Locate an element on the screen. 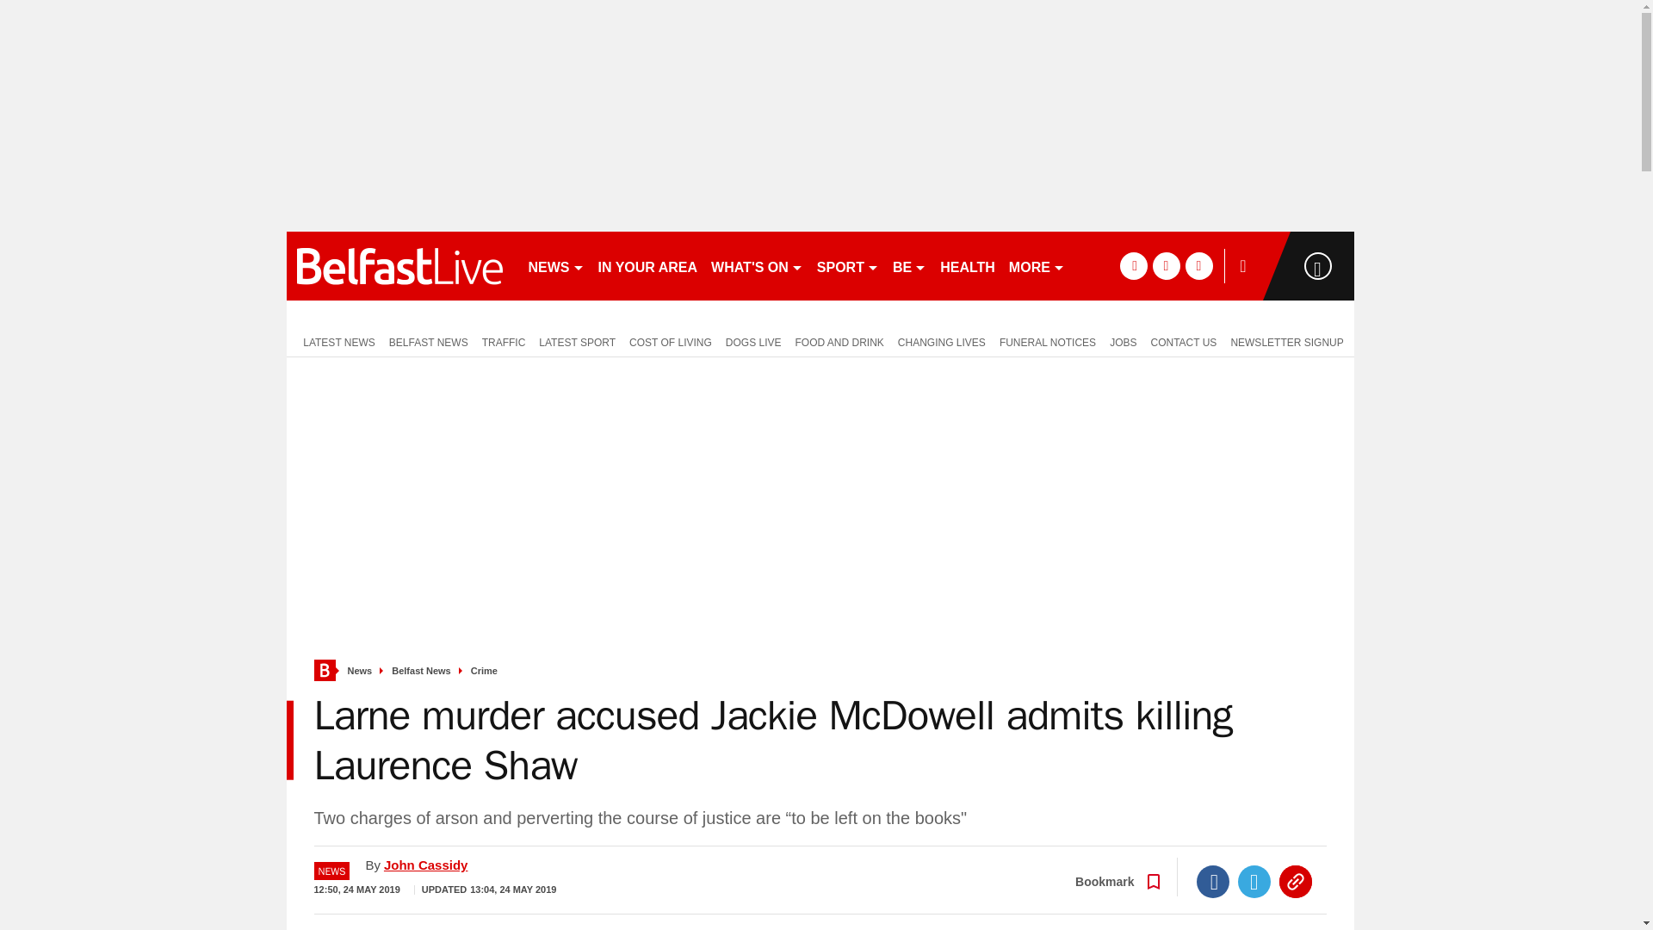  Twitter is located at coordinates (1254, 882).